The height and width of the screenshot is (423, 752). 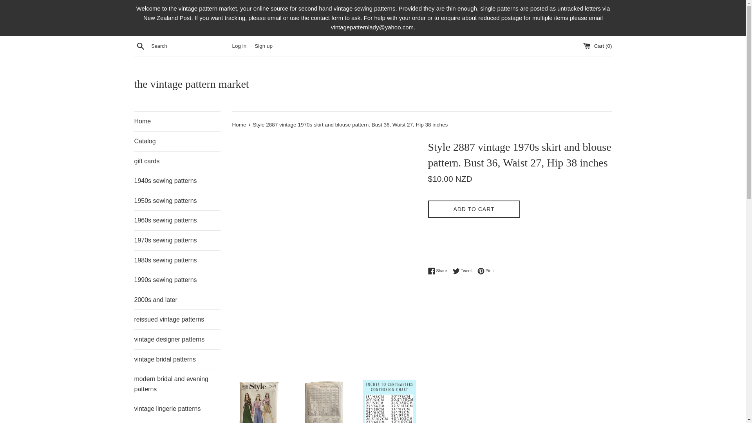 I want to click on vintage designer patterns, so click(x=439, y=271).